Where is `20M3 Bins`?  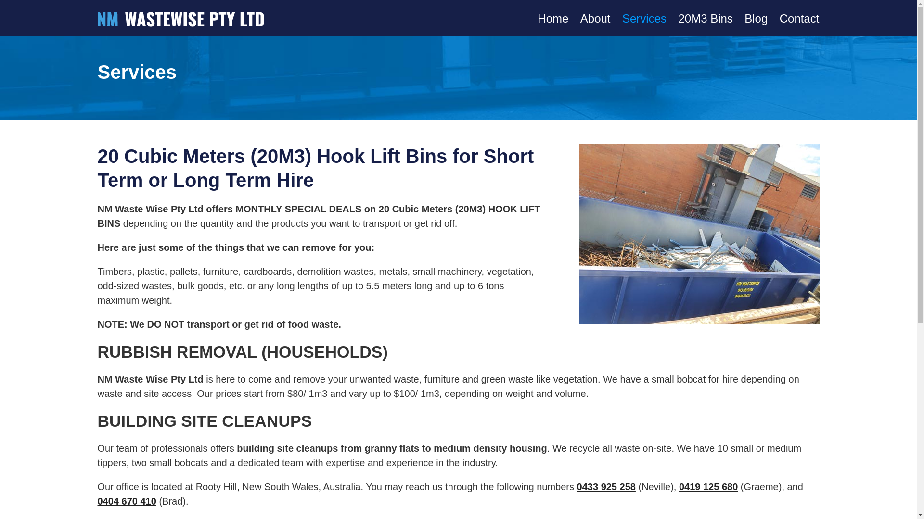
20M3 Bins is located at coordinates (706, 18).